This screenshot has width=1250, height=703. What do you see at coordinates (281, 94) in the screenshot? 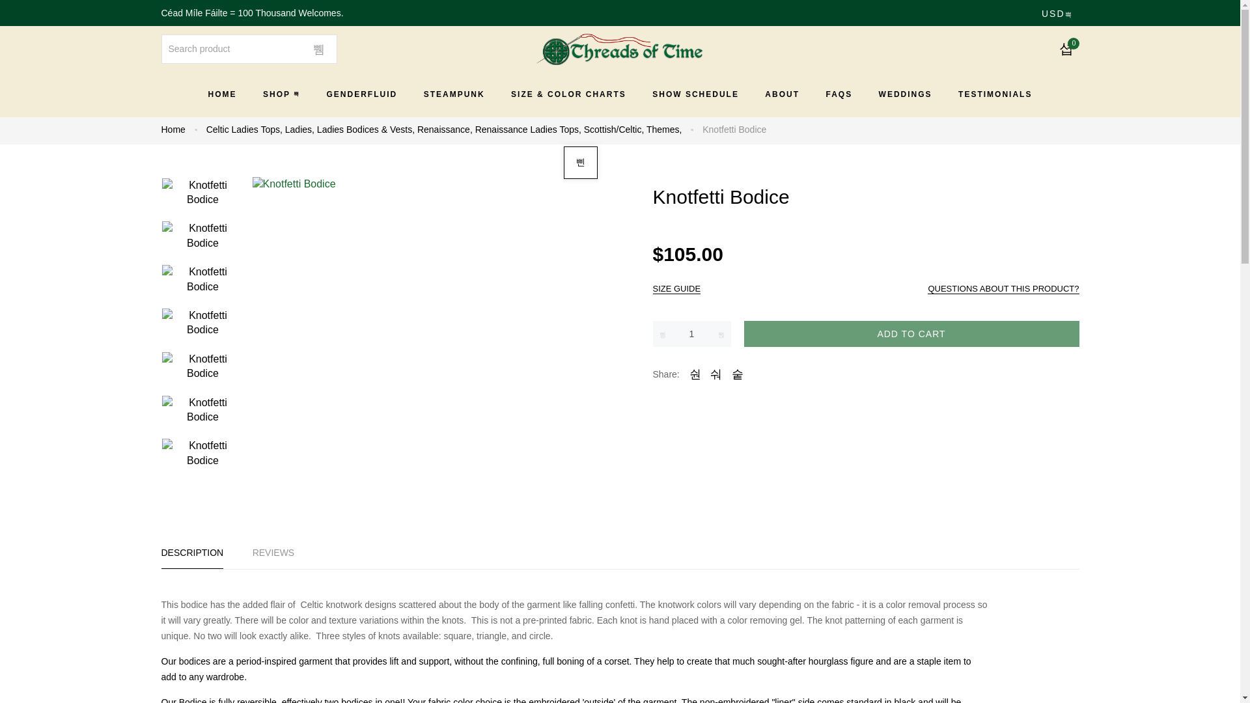
I see `SHOP` at bounding box center [281, 94].